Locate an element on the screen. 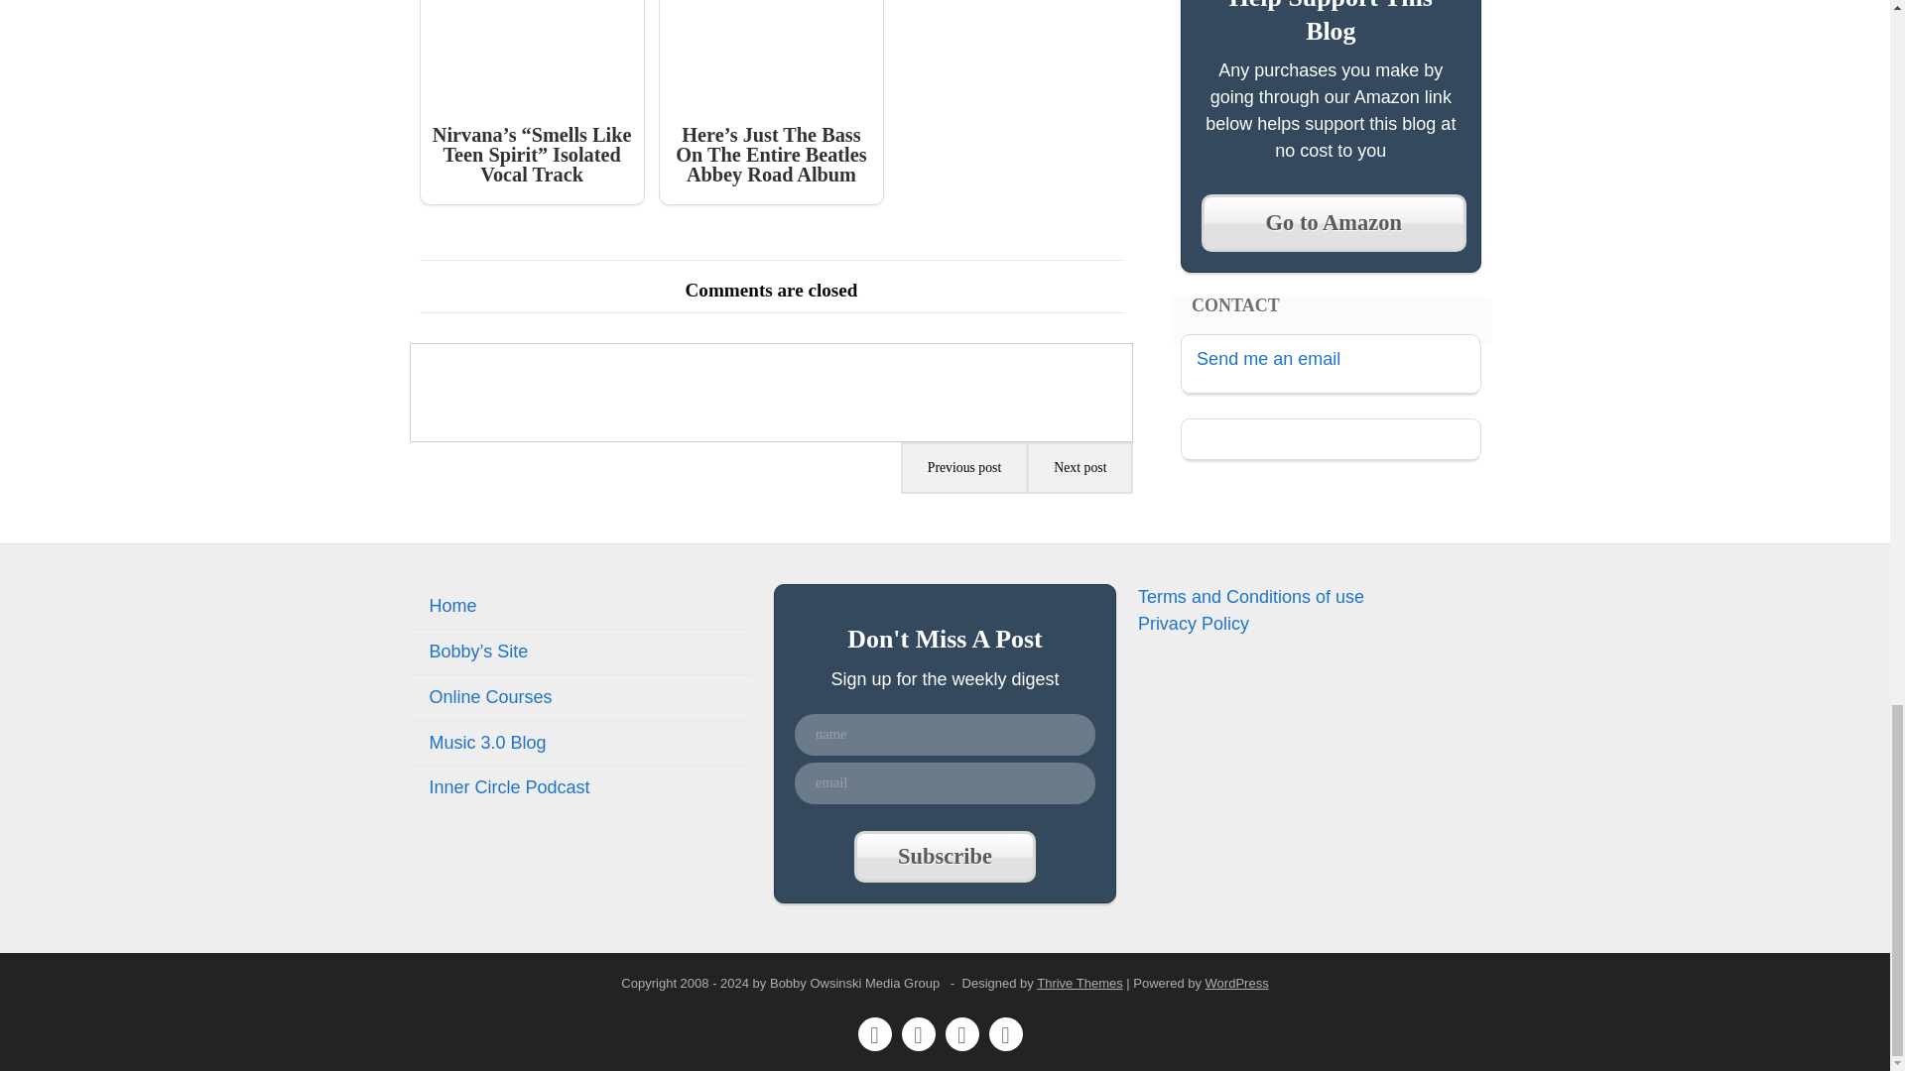 The width and height of the screenshot is (1905, 1071). Next post is located at coordinates (1079, 468).